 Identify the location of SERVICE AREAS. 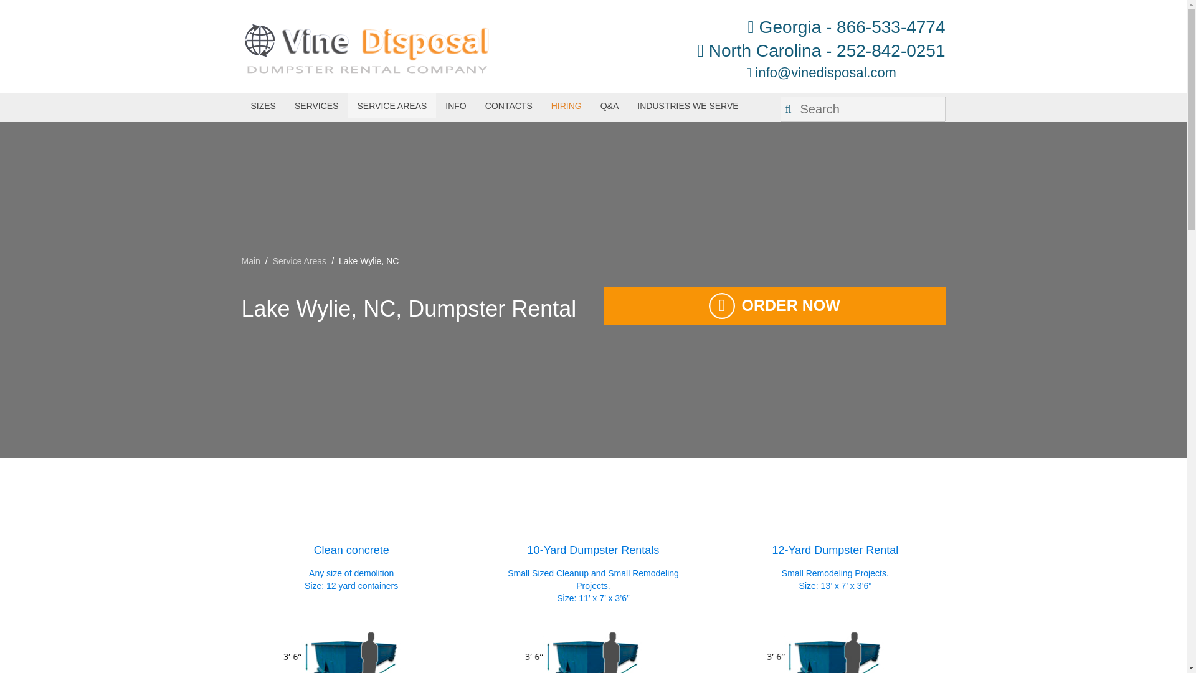
(392, 106).